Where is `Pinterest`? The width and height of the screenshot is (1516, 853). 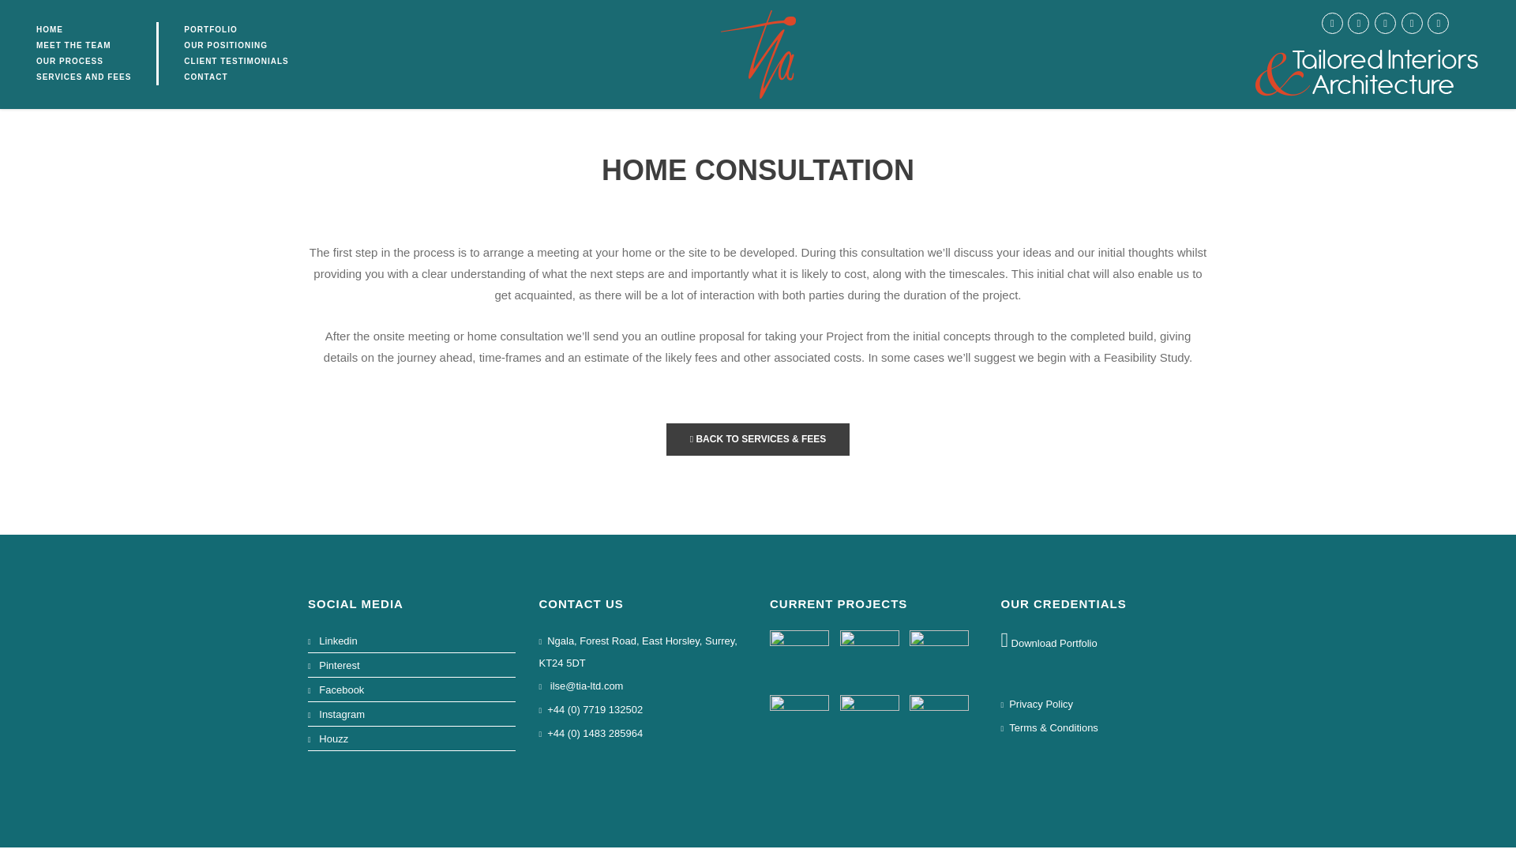 Pinterest is located at coordinates (339, 665).